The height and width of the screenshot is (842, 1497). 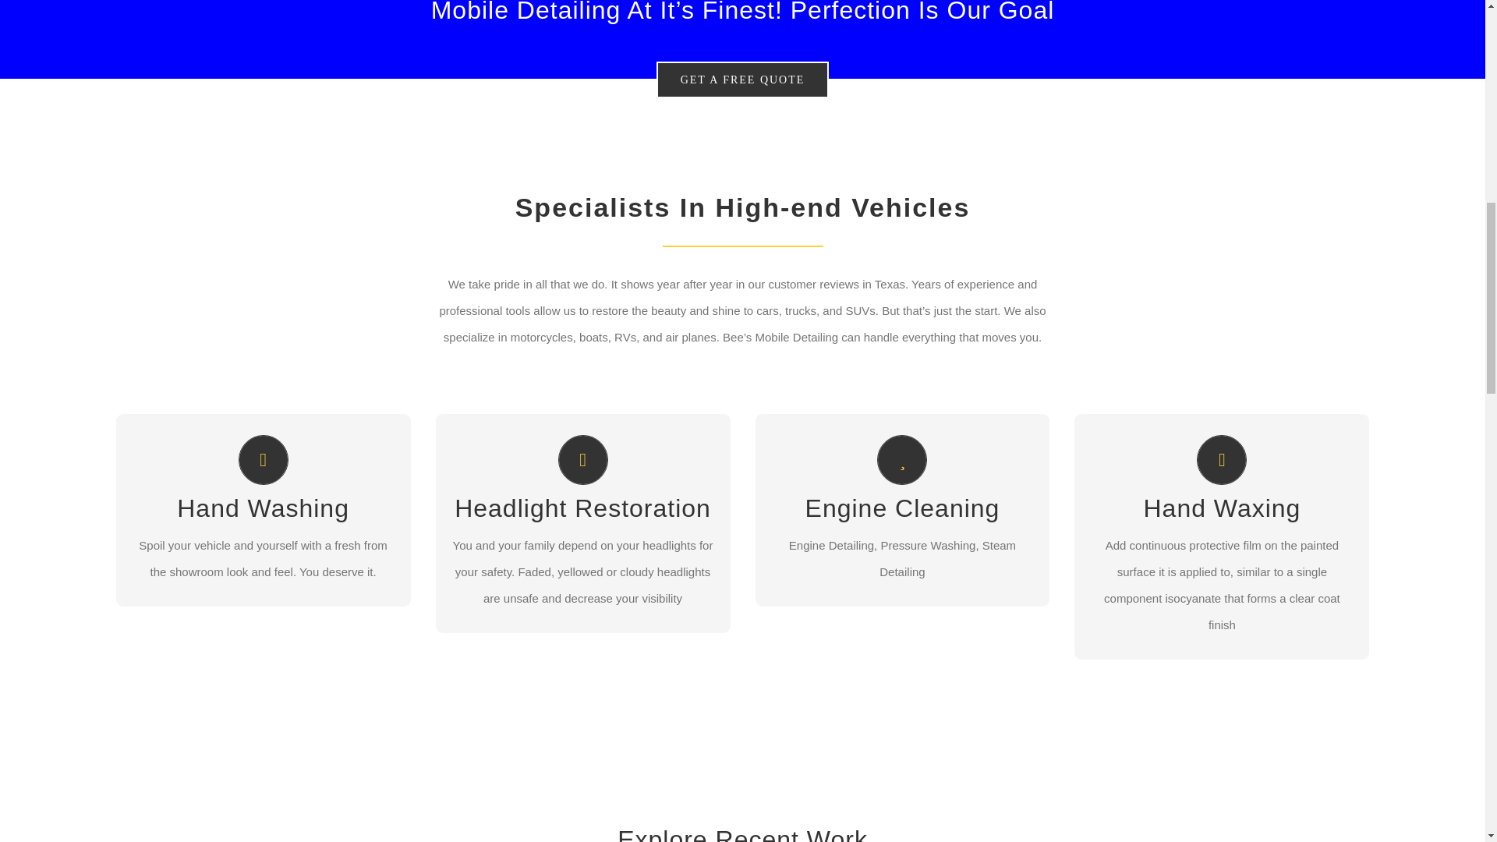 I want to click on GET A QUOTE, so click(x=583, y=575).